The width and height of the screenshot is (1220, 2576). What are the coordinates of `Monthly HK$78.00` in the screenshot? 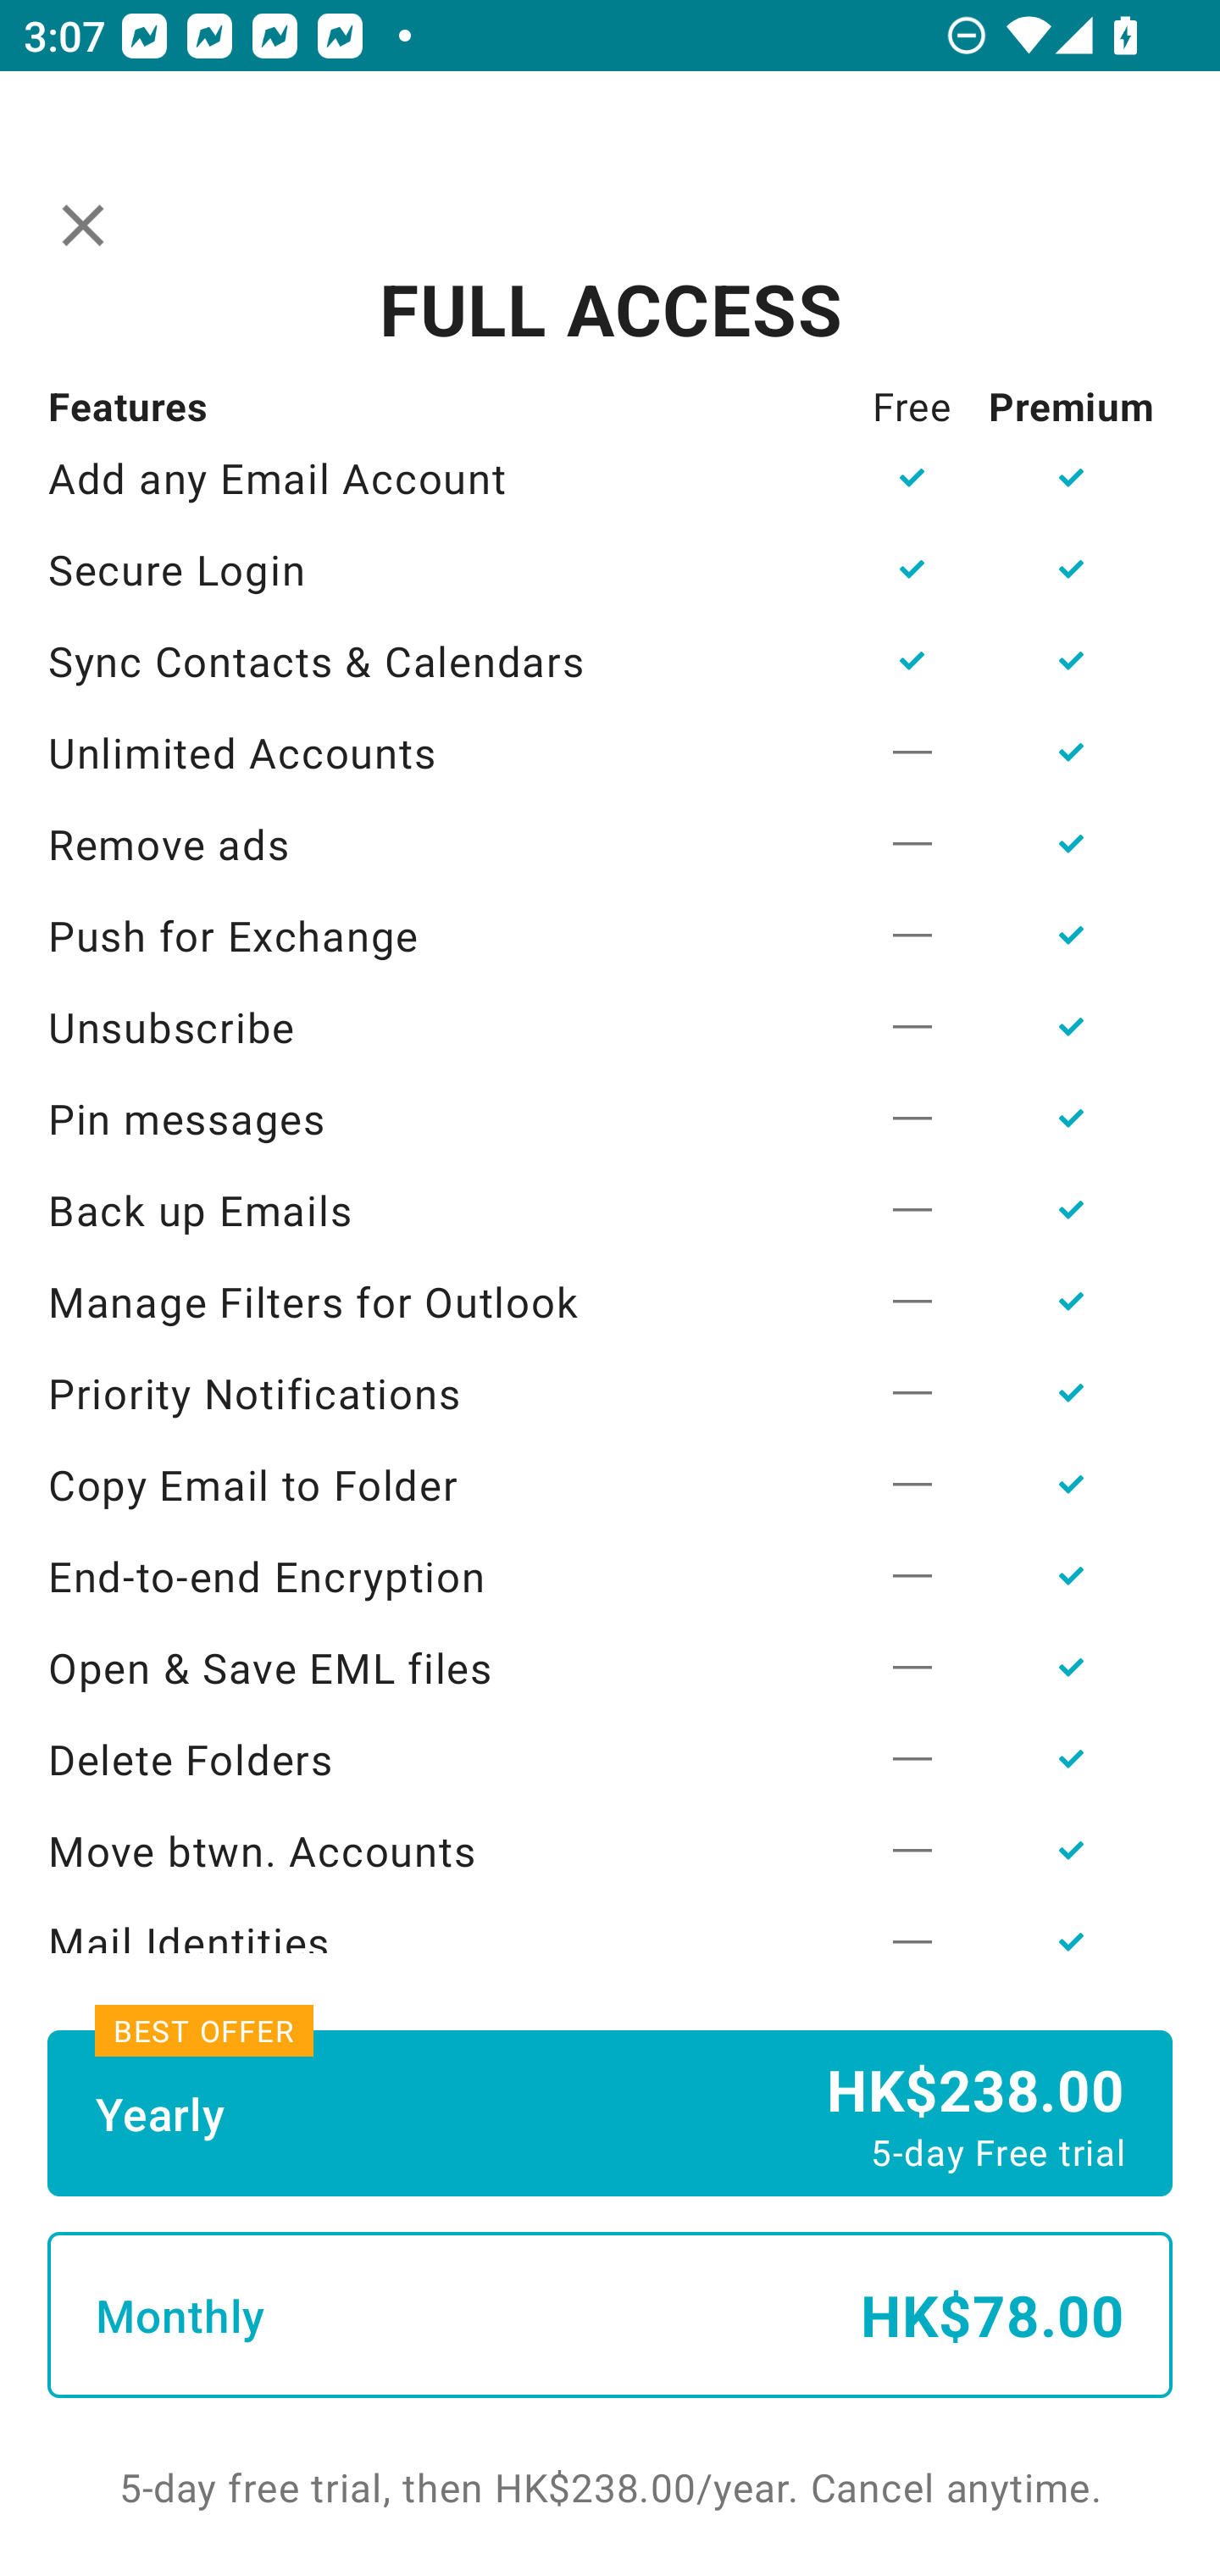 It's located at (610, 2314).